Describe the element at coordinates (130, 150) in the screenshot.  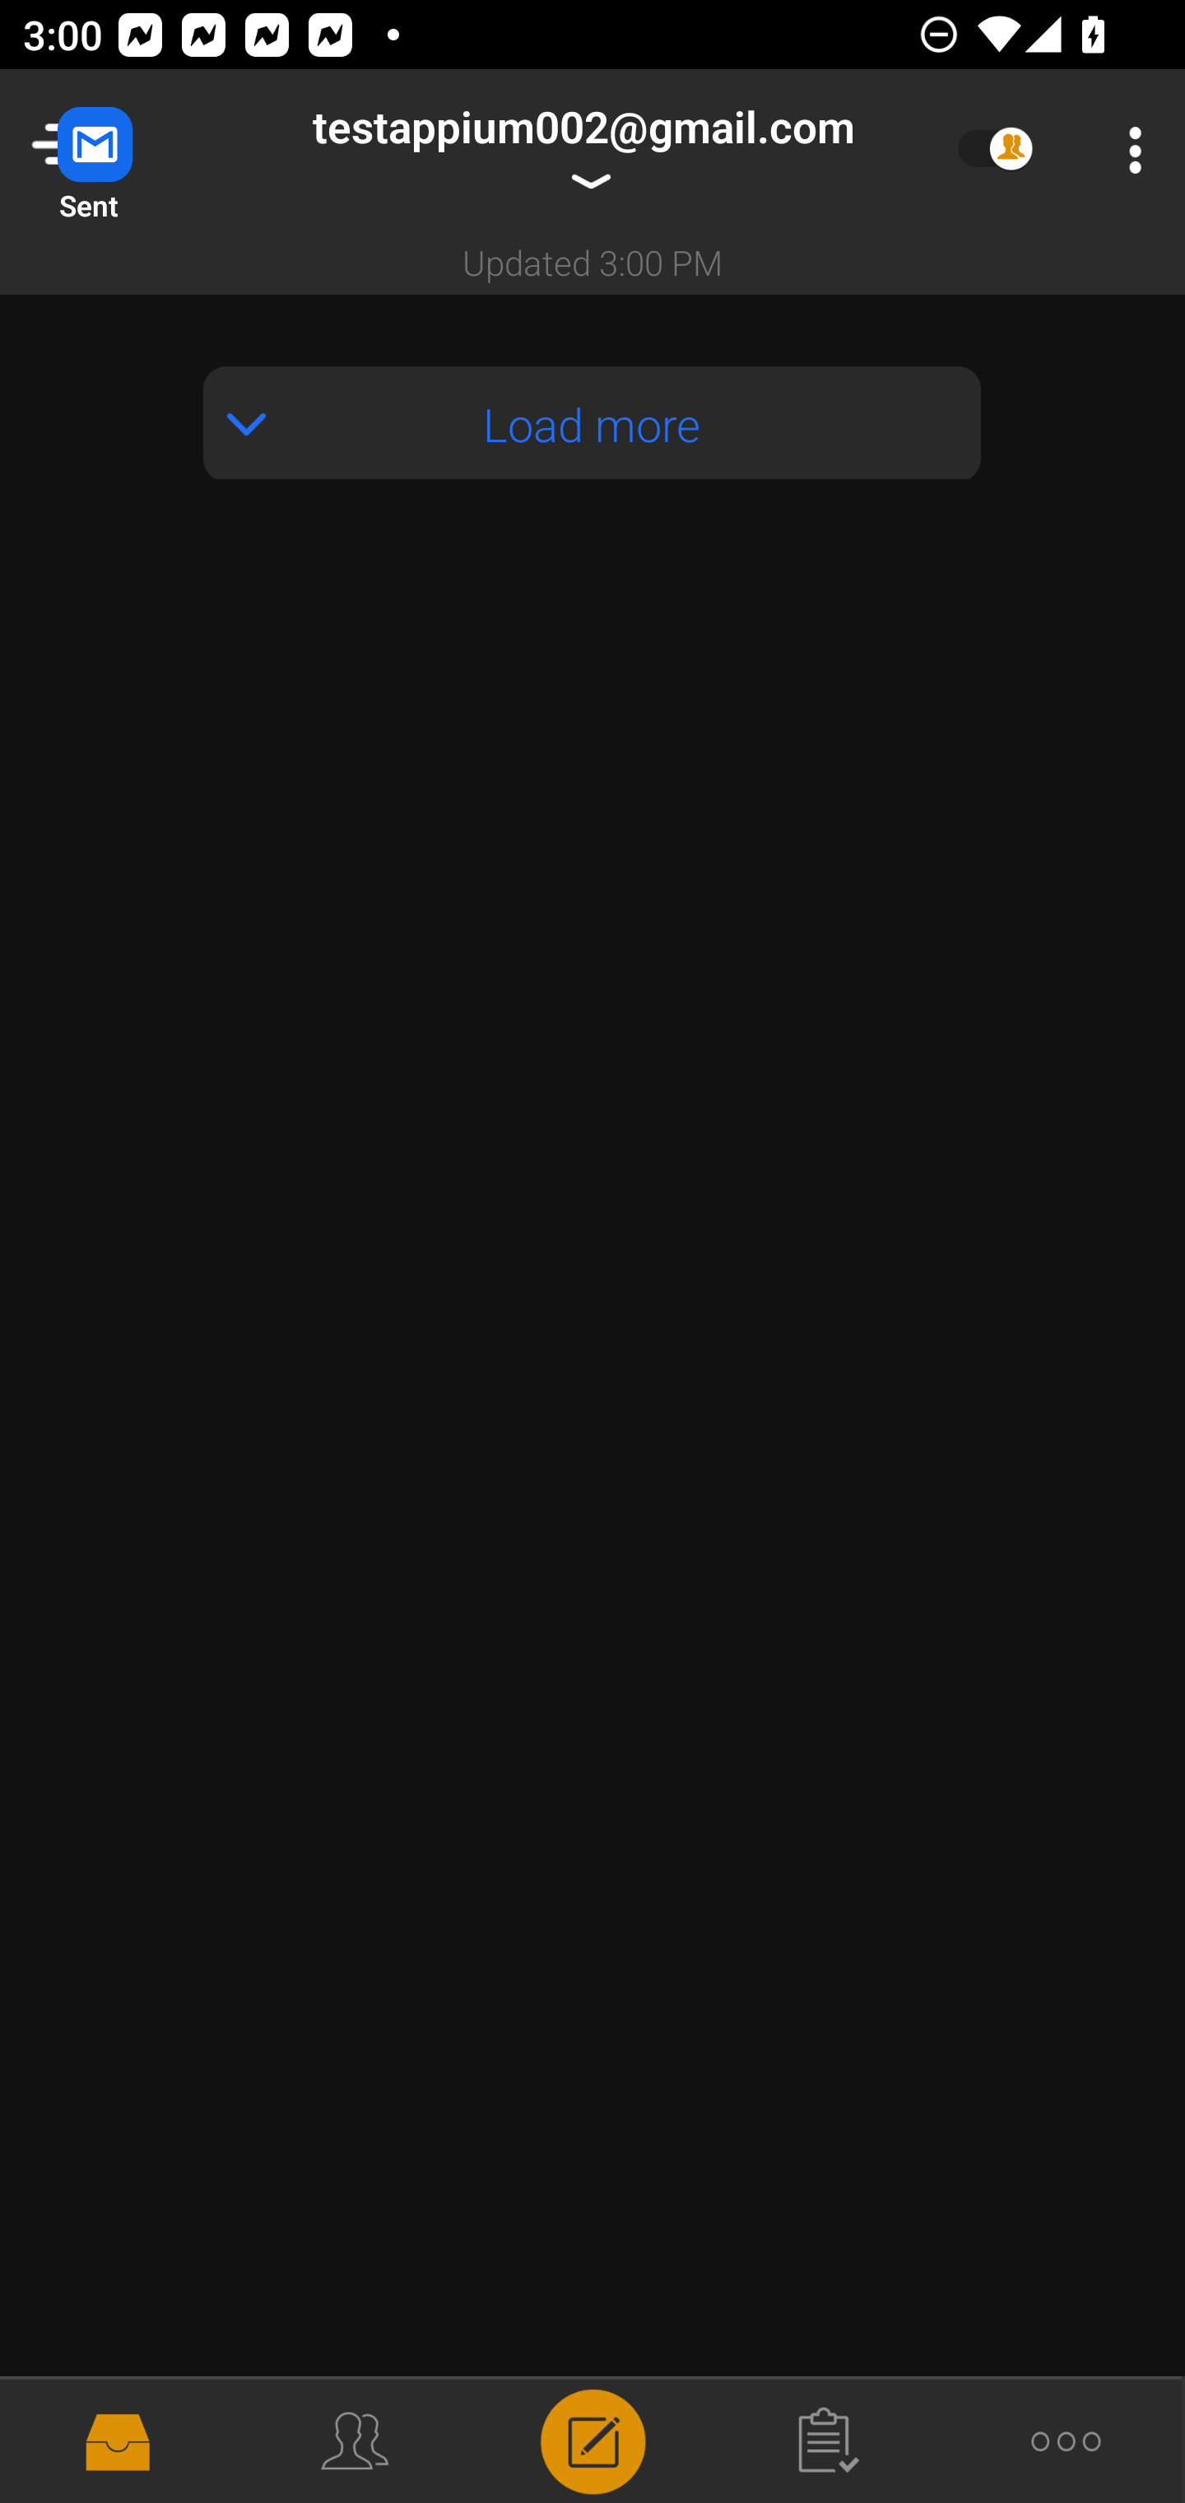
I see `Navigate up` at that location.